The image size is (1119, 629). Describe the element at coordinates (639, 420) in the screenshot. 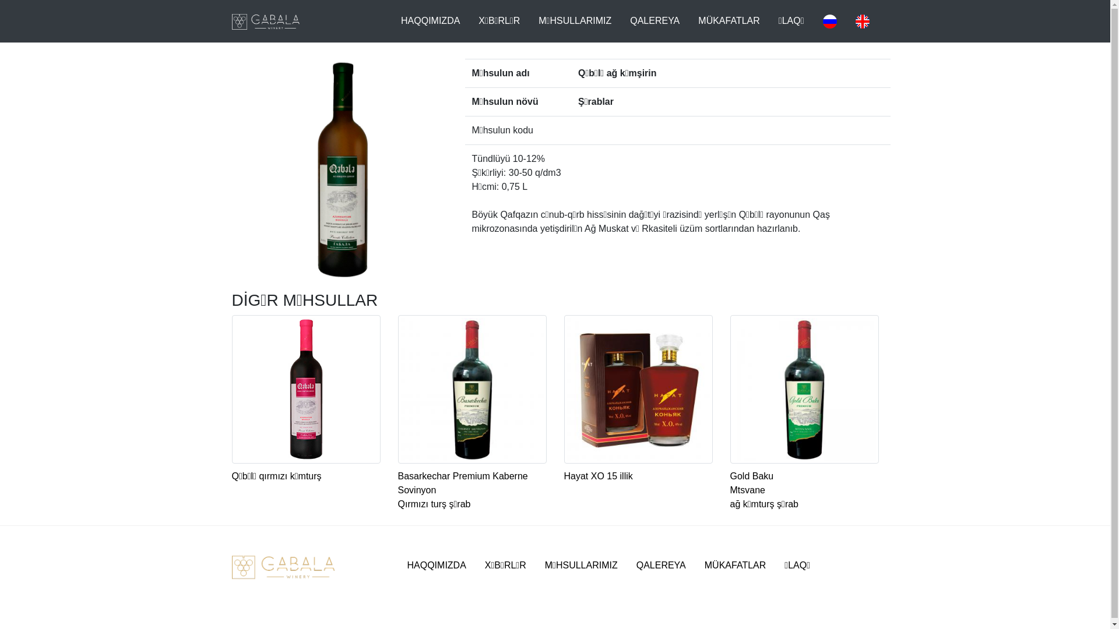

I see `Hayat XO 15 illik` at that location.